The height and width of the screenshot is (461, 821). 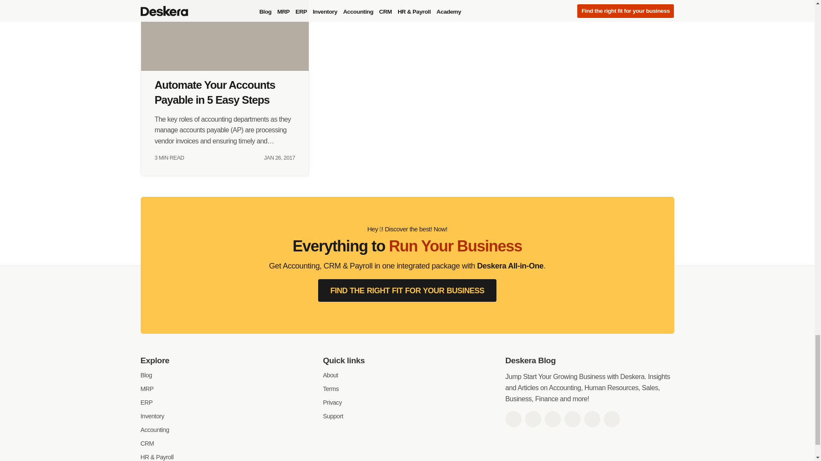 I want to click on Deskera Linkedin, so click(x=552, y=419).